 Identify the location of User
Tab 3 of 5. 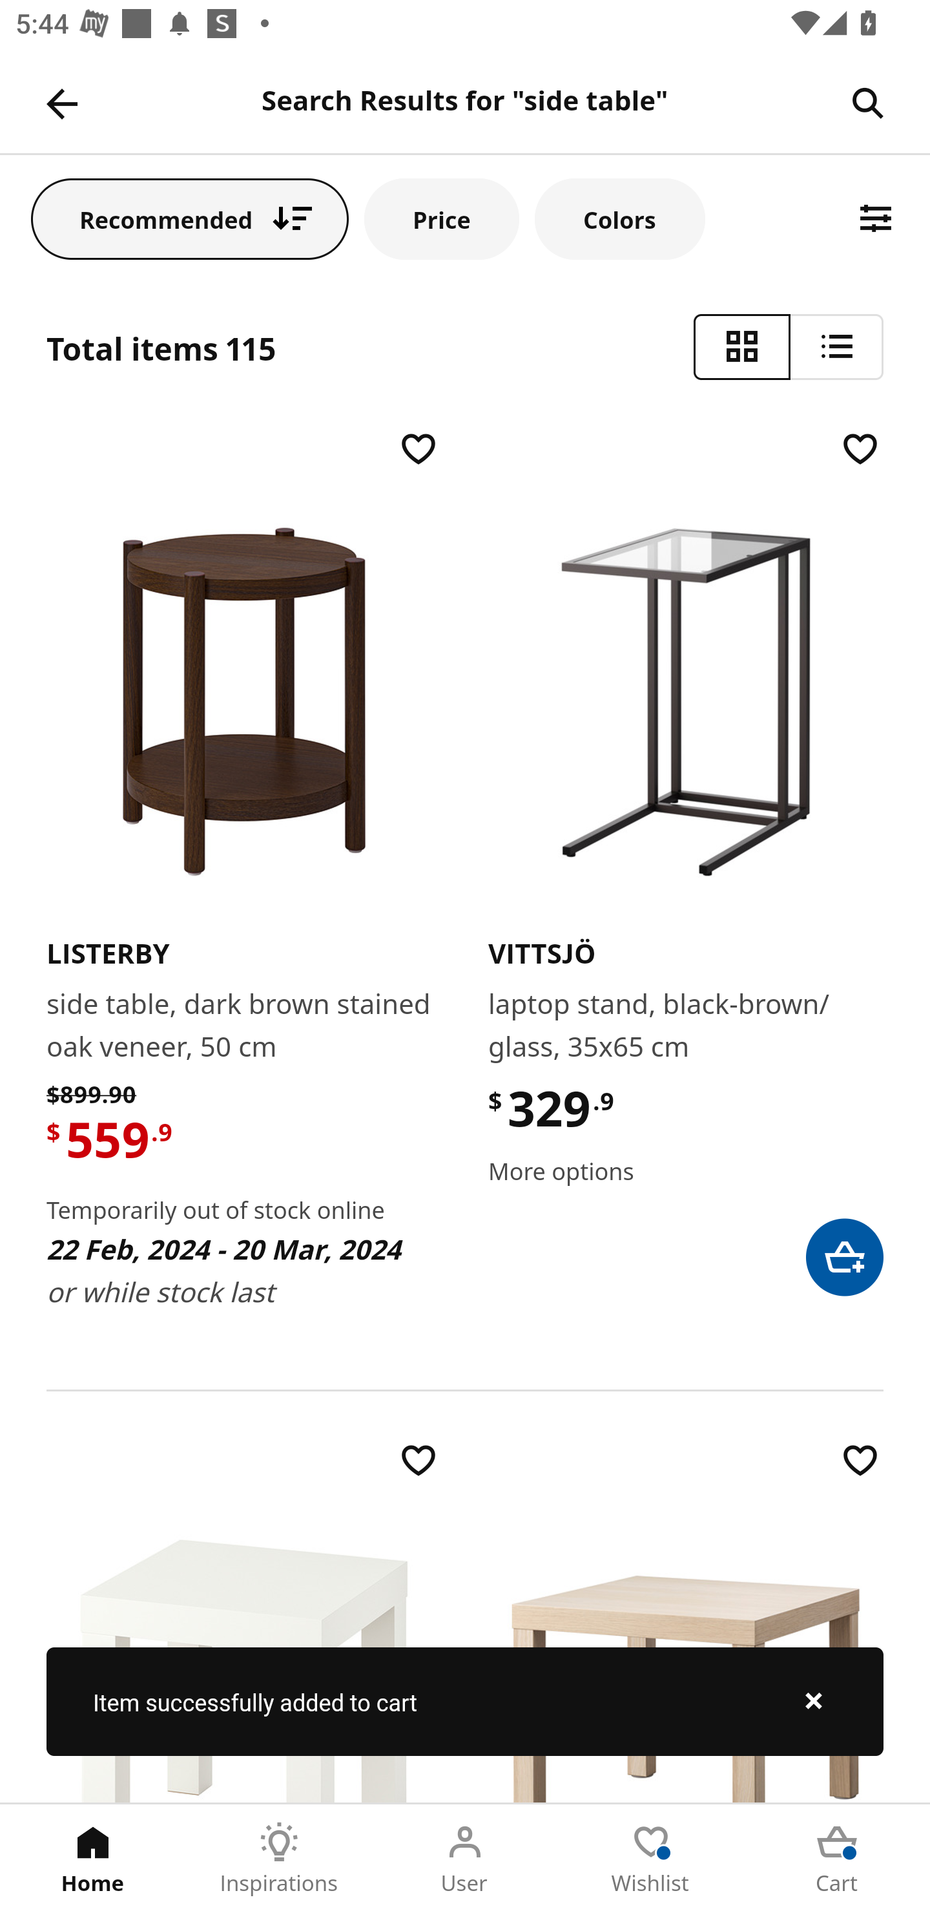
(465, 1859).